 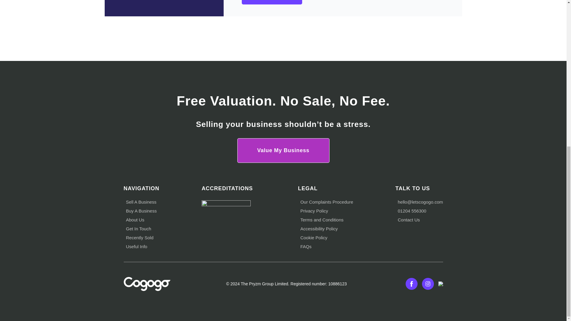 I want to click on Terms and Conditions, so click(x=322, y=220).